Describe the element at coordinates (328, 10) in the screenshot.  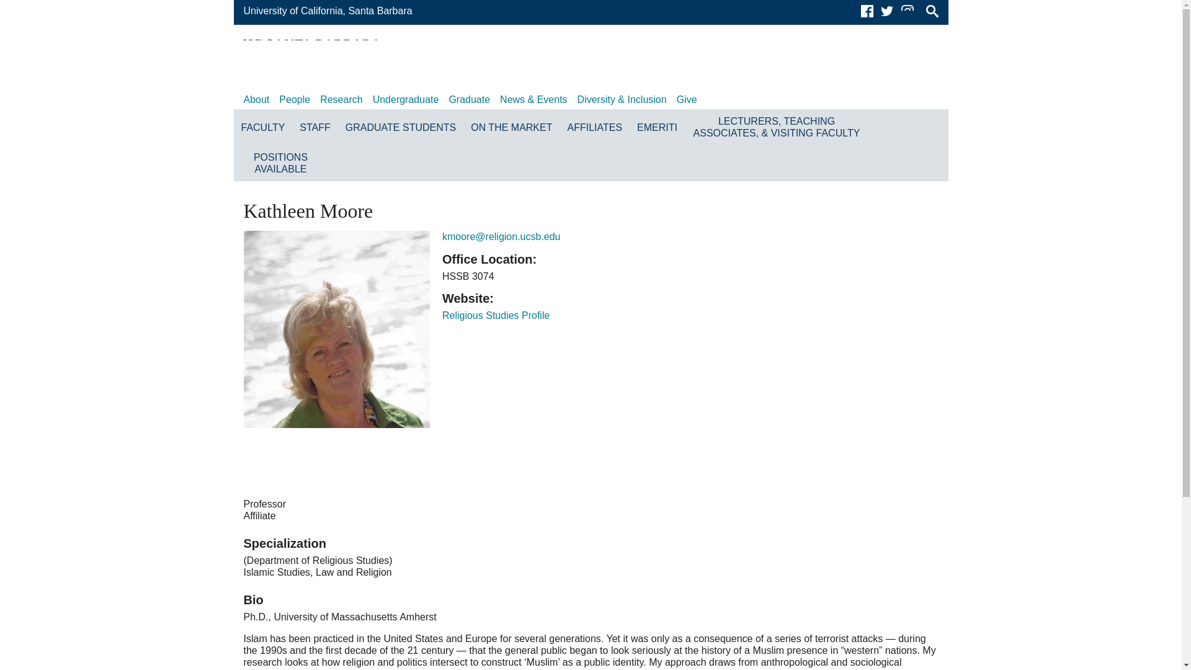
I see `University of California, Santa Barbara` at that location.